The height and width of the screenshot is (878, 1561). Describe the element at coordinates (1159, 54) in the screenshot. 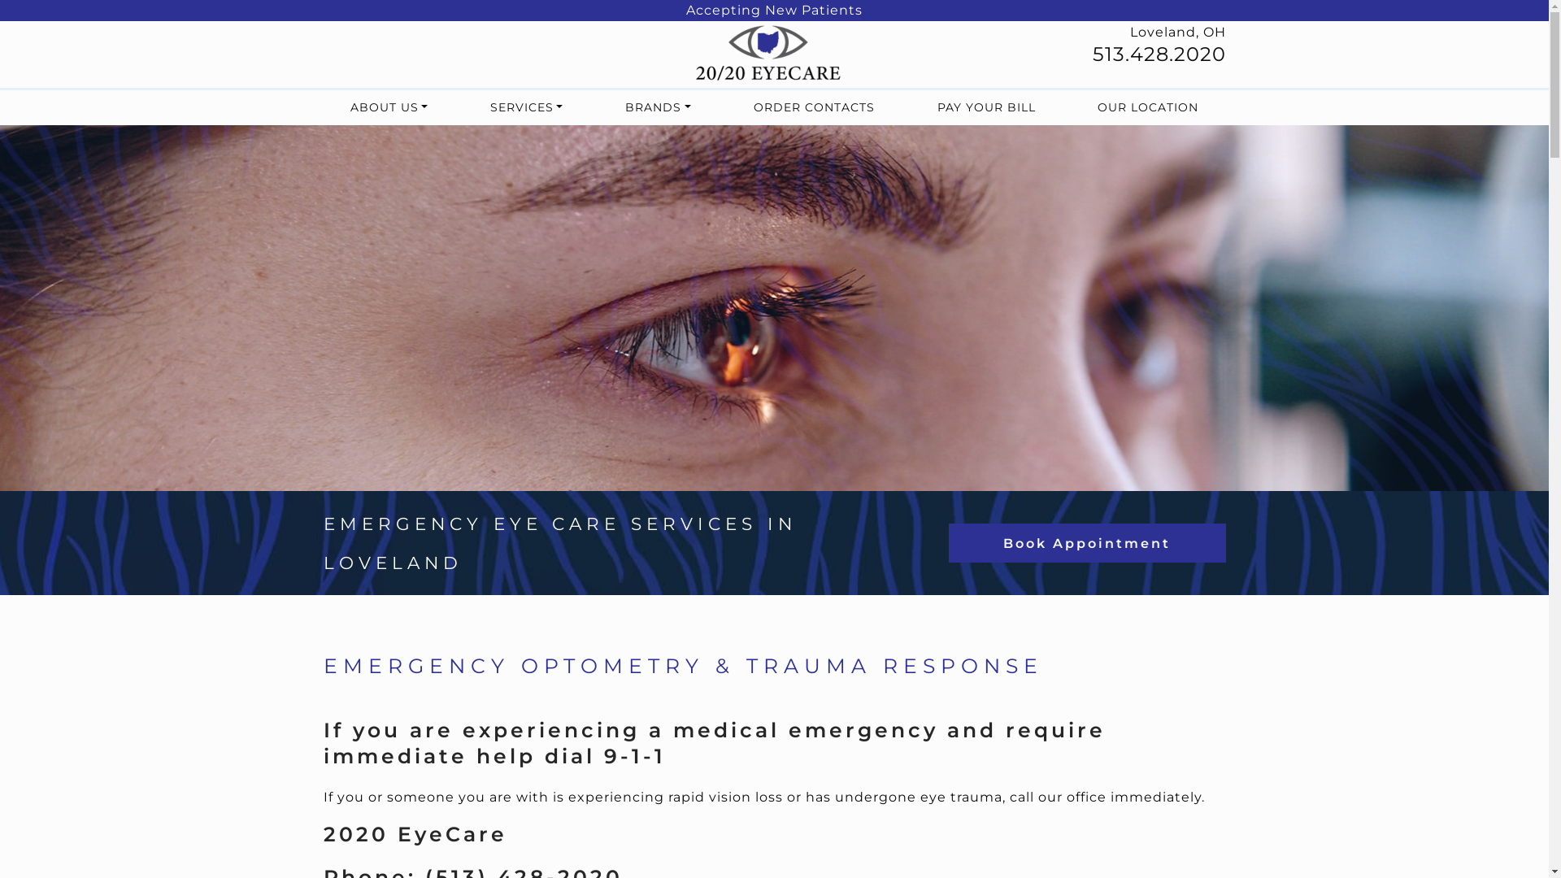

I see `513.428.2020` at that location.